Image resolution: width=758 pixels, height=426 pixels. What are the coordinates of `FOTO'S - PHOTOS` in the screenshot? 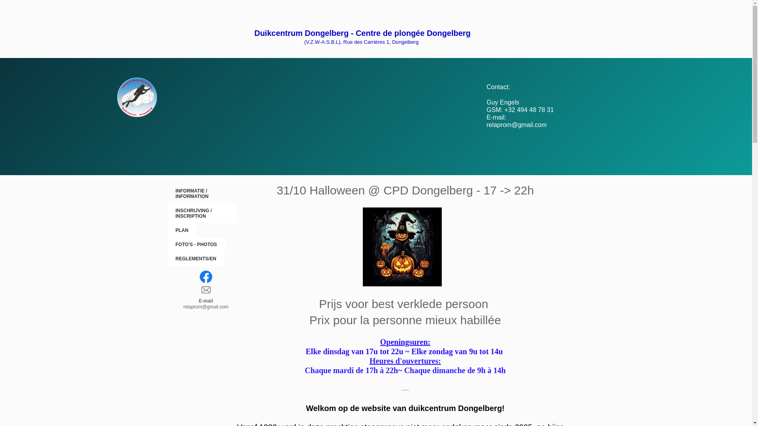 It's located at (196, 245).